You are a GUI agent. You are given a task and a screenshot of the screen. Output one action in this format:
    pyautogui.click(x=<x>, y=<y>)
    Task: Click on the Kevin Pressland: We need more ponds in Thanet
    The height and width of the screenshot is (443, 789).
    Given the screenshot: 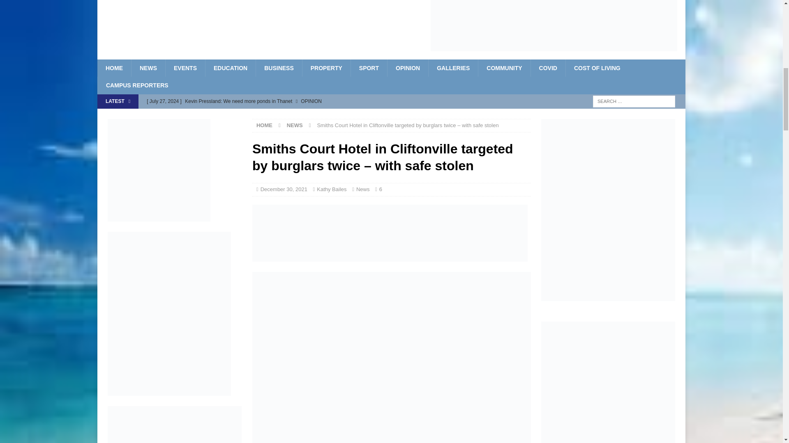 What is the action you would take?
    pyautogui.click(x=311, y=101)
    